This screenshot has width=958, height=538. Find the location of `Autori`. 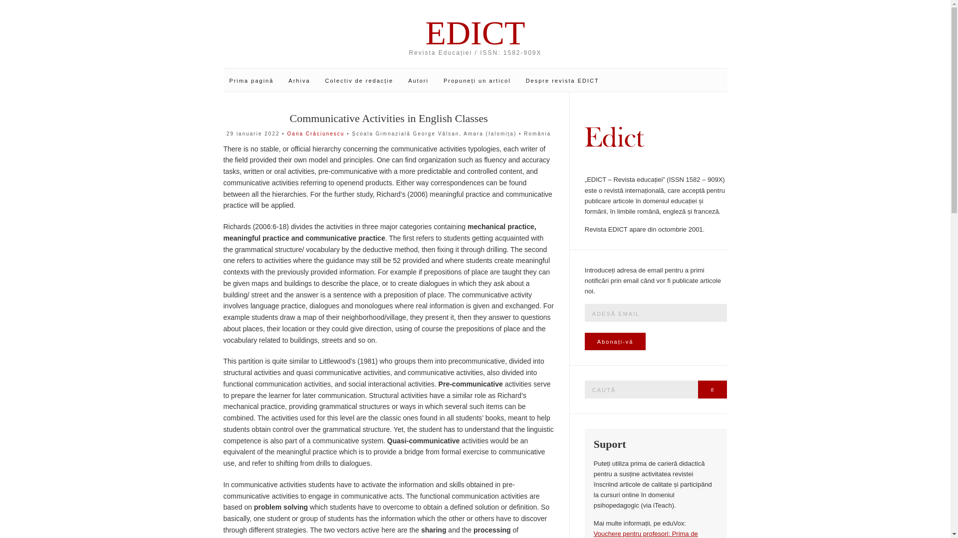

Autori is located at coordinates (418, 81).